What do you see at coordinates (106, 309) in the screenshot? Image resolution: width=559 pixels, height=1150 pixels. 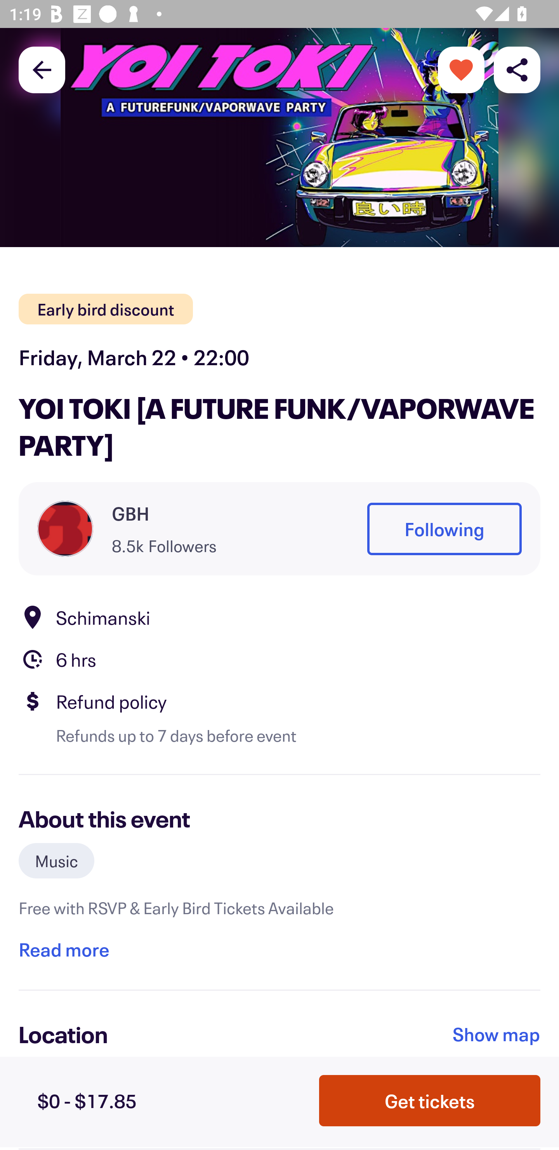 I see `Early bird discount` at bounding box center [106, 309].